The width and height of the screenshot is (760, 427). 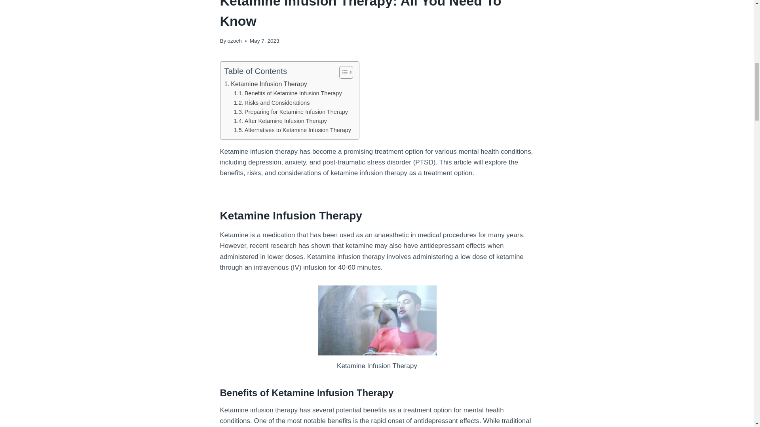 What do you see at coordinates (291, 112) in the screenshot?
I see `Preparing for Ketamine Infusion Therapy` at bounding box center [291, 112].